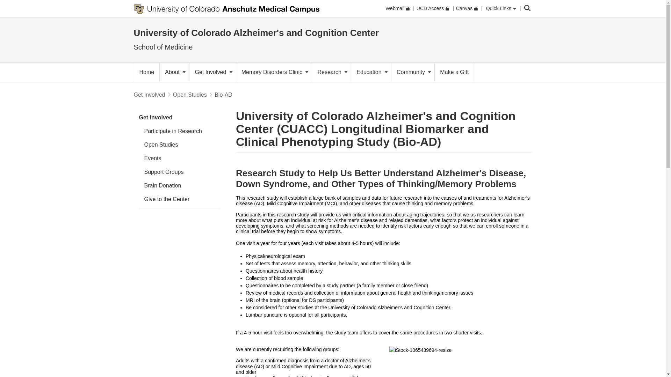 The image size is (671, 377). I want to click on iStock-1065439694-resize, so click(461, 362).